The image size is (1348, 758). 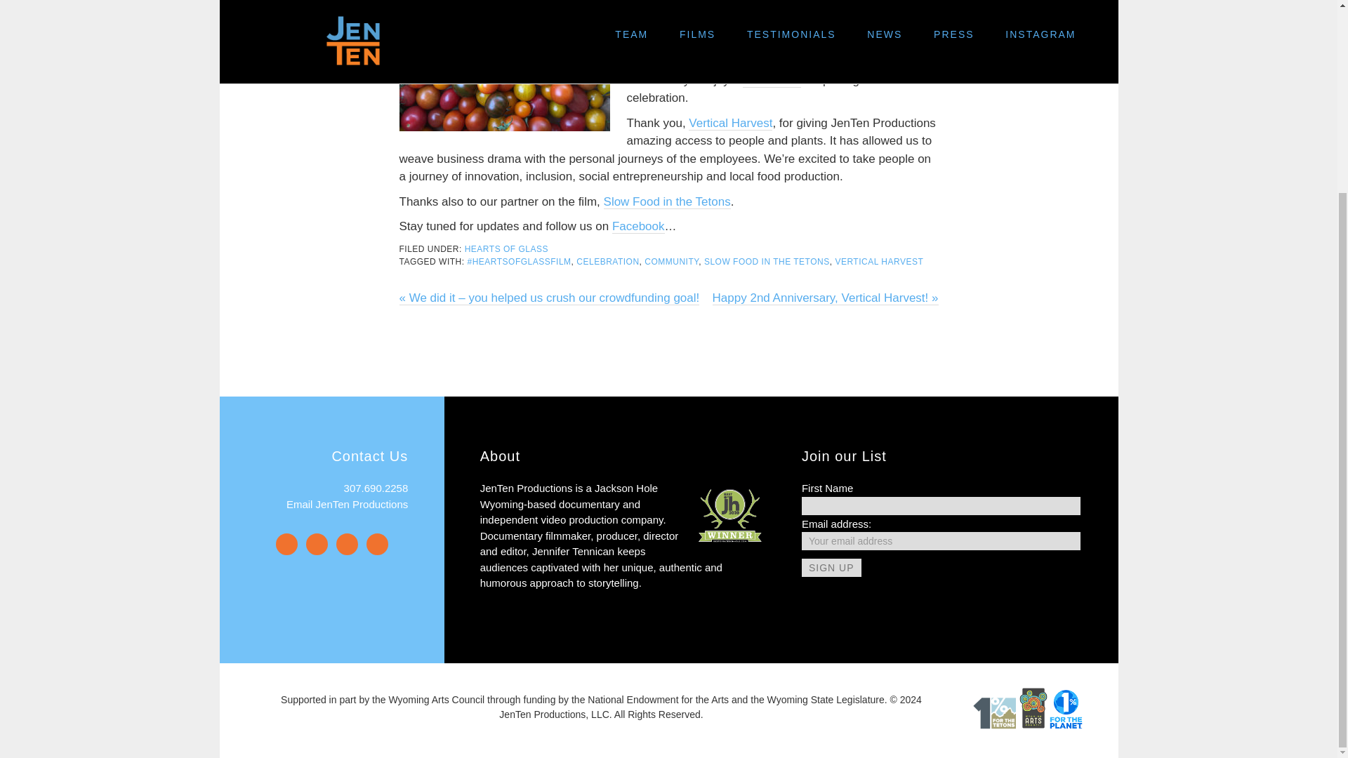 I want to click on Vertical Harvest, so click(x=730, y=124).